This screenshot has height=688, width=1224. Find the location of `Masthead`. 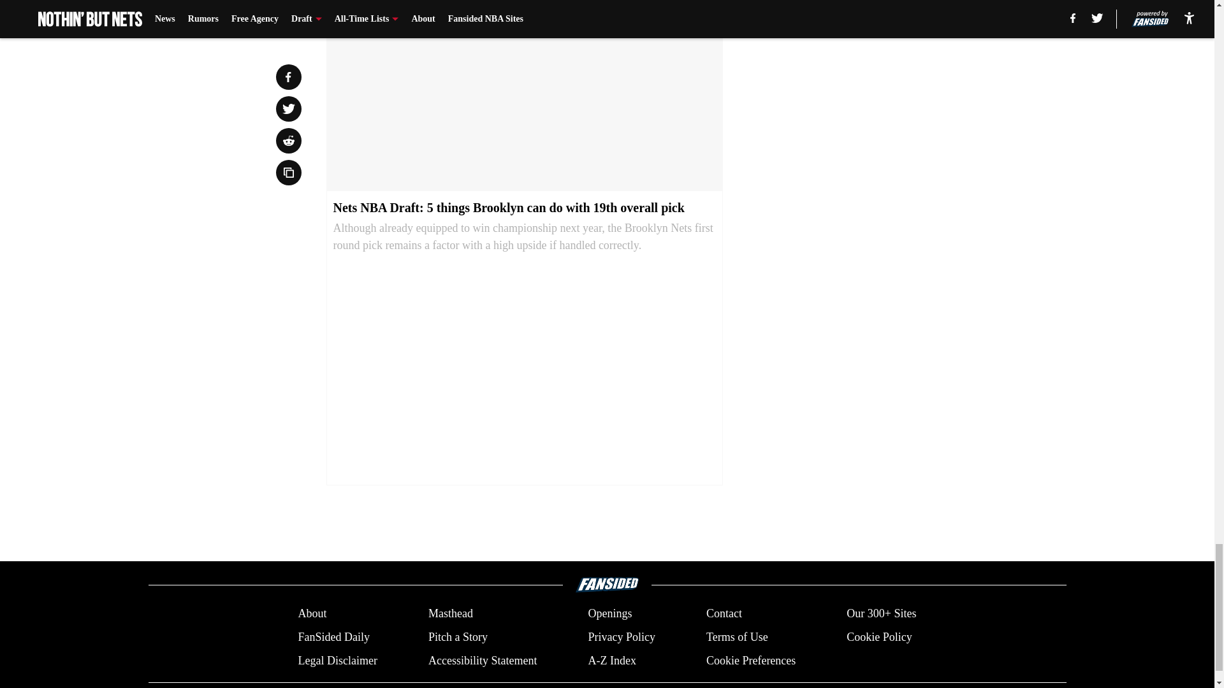

Masthead is located at coordinates (450, 614).